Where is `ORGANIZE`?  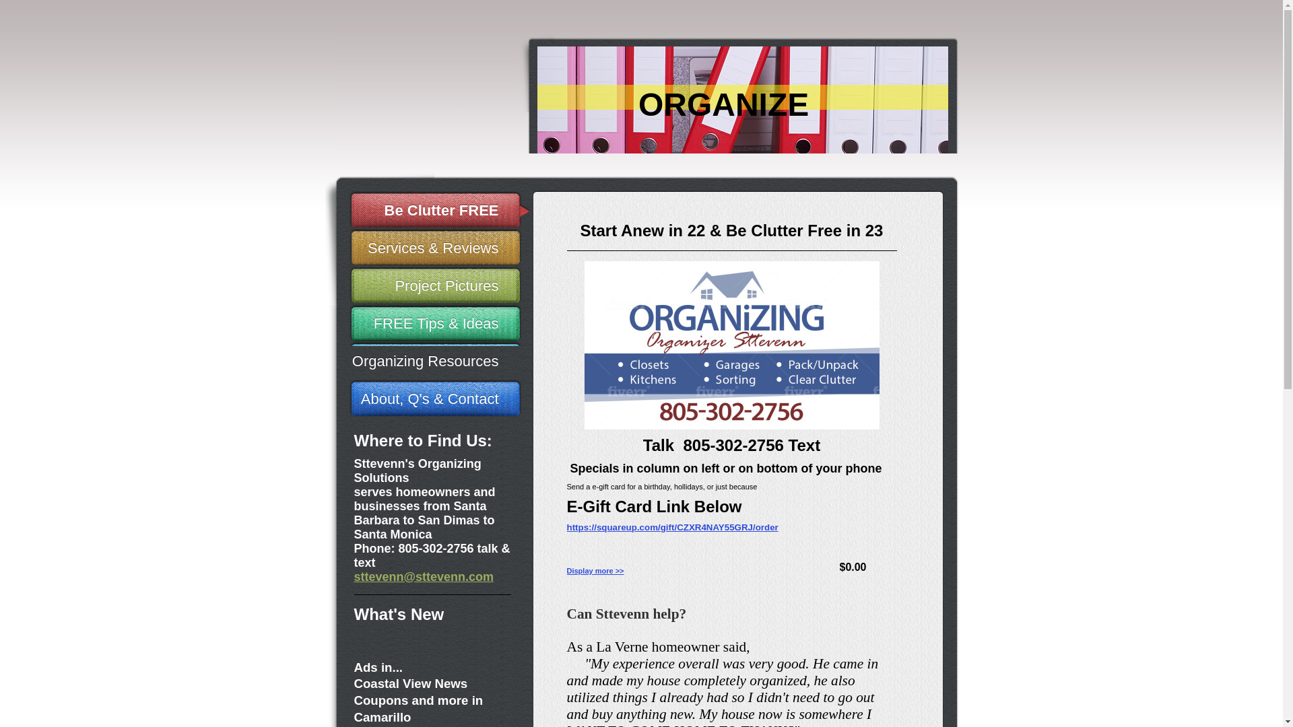
ORGANIZE is located at coordinates (723, 104).